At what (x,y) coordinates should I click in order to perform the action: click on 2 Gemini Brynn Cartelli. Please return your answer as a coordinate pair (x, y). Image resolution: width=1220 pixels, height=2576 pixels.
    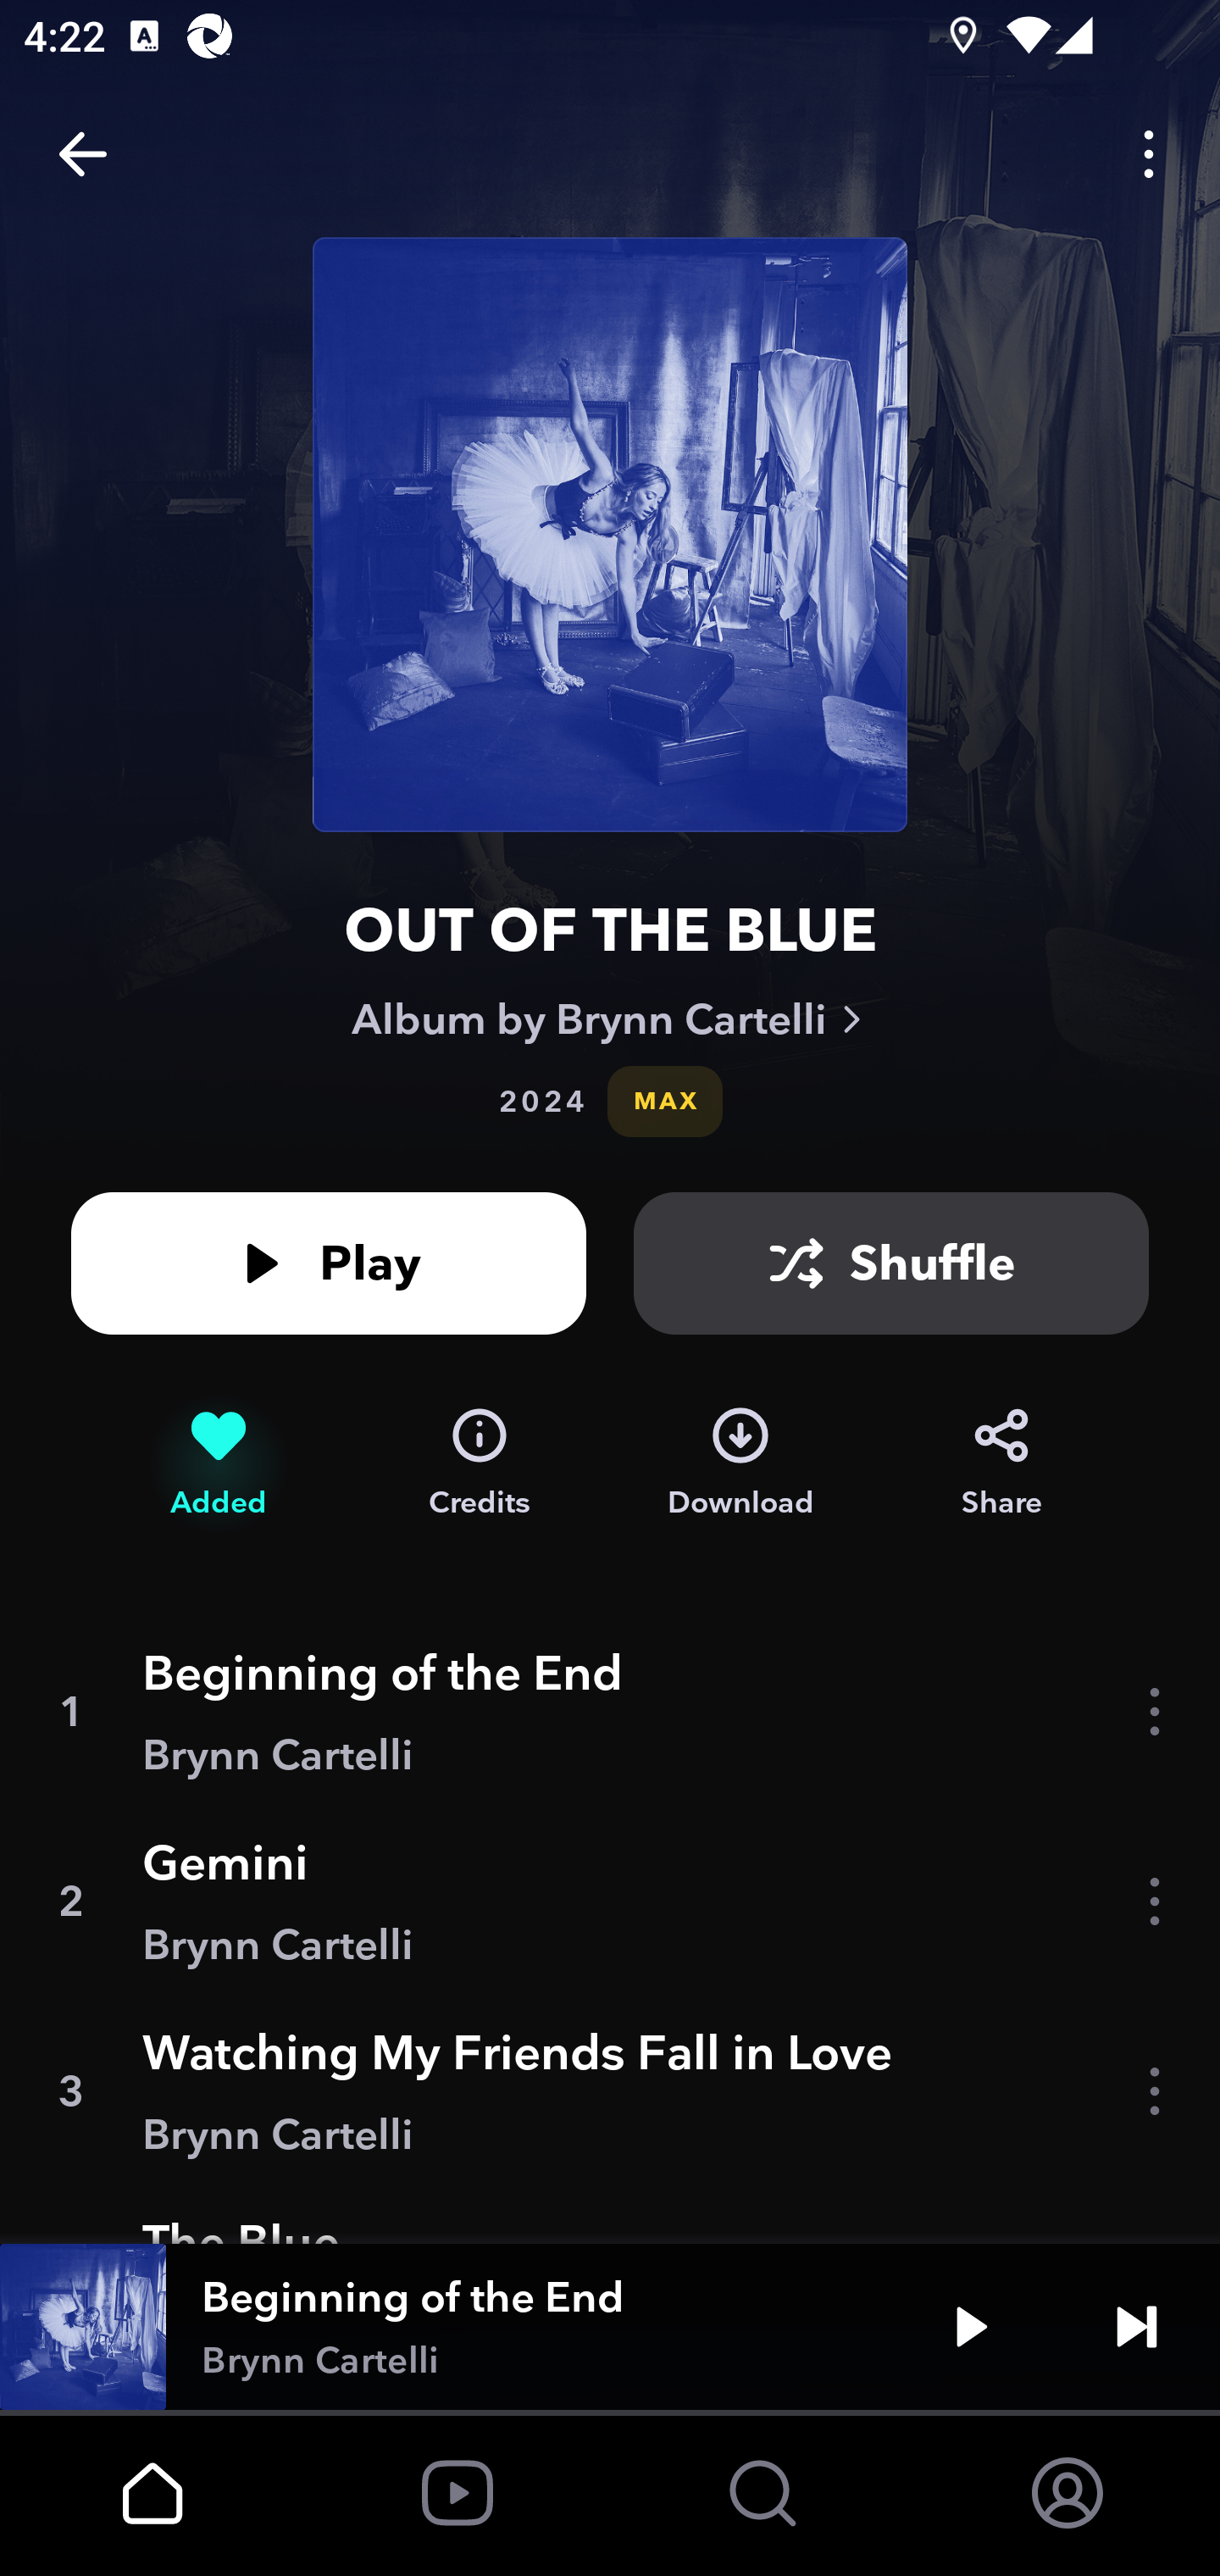
    Looking at the image, I should click on (610, 1901).